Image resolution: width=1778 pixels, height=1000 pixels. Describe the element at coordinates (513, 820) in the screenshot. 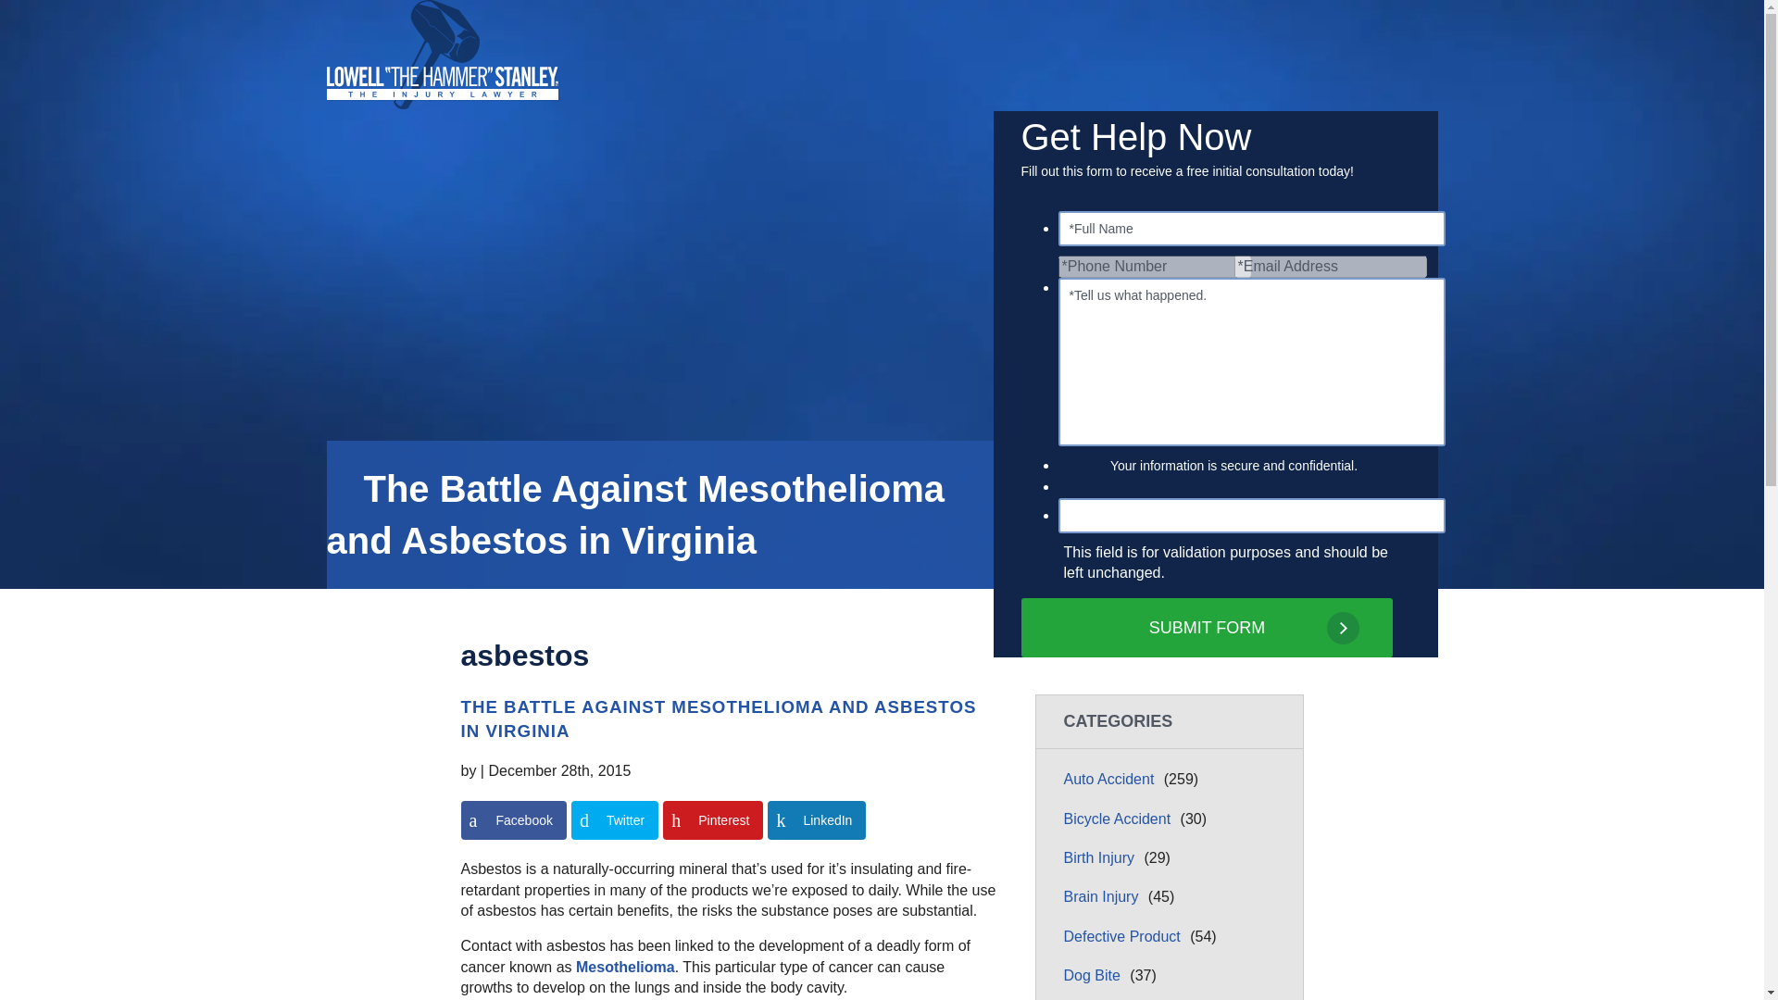

I see `Twitter` at that location.